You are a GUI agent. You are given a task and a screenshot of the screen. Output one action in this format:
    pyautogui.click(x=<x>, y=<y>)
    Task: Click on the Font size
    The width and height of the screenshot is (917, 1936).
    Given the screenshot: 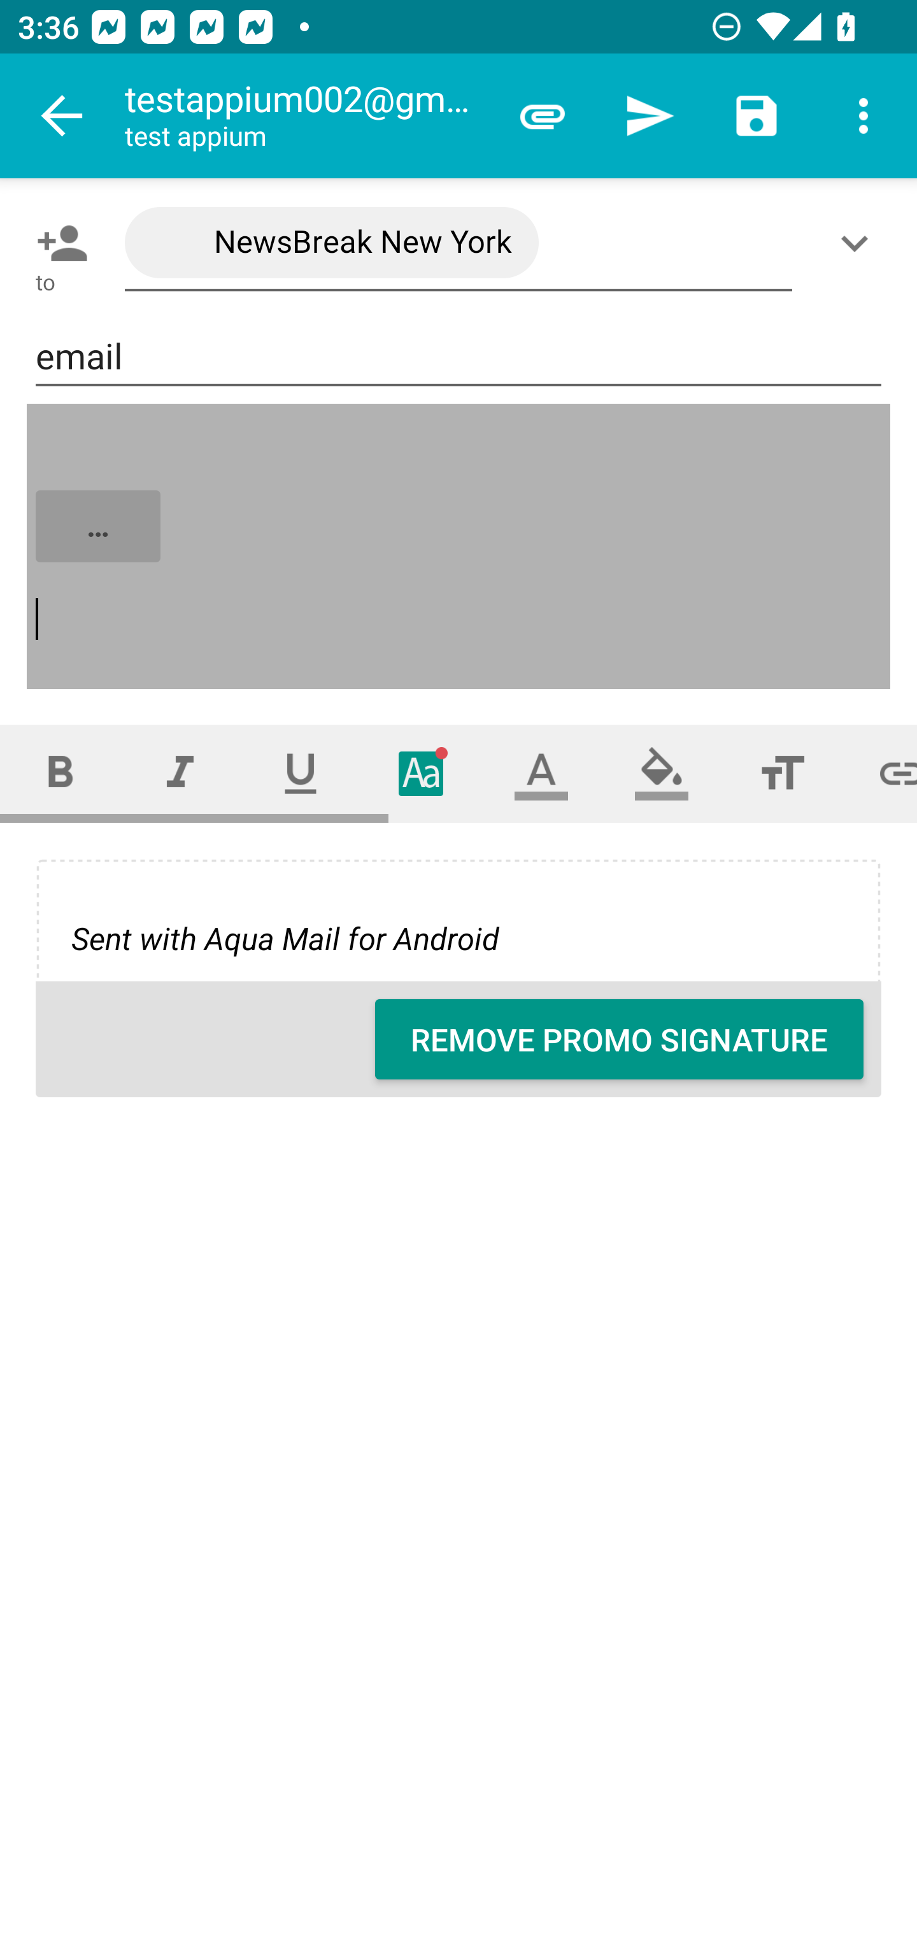 What is the action you would take?
    pyautogui.click(x=782, y=773)
    